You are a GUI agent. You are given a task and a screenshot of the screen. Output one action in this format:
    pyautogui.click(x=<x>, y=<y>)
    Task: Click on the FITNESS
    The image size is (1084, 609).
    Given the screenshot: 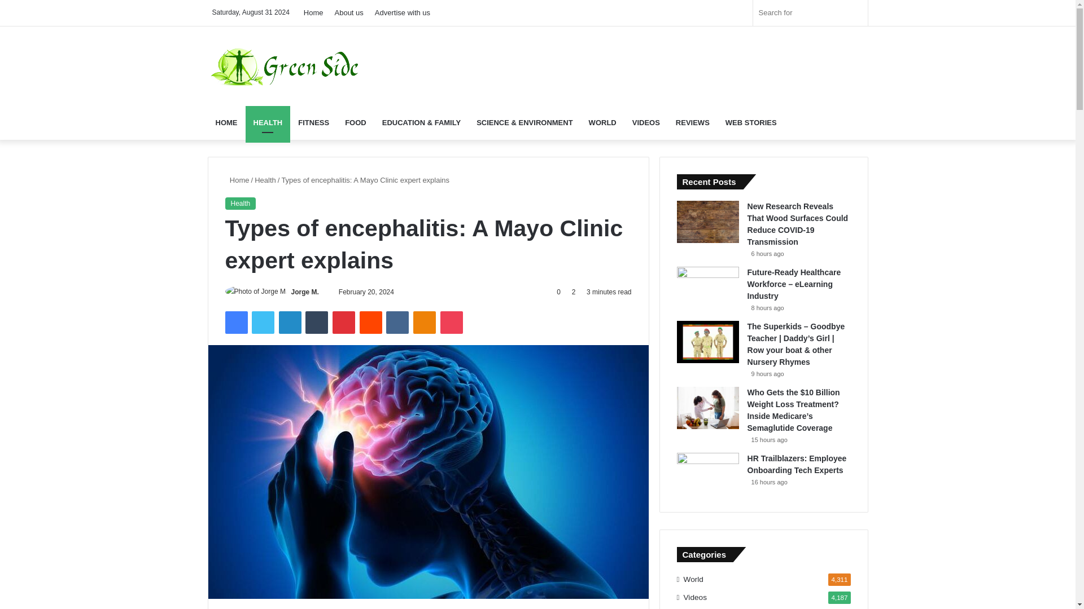 What is the action you would take?
    pyautogui.click(x=314, y=123)
    